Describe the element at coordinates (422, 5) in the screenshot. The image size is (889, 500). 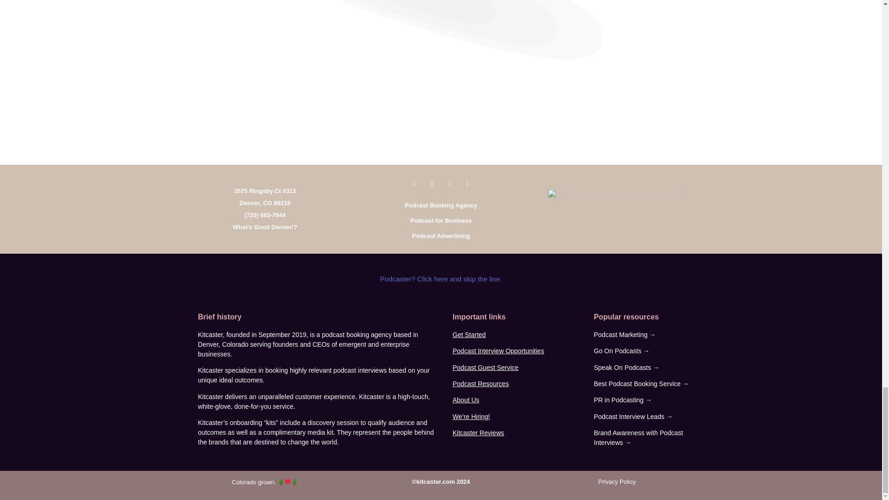
I see `Eric Wright Case Study 3` at that location.